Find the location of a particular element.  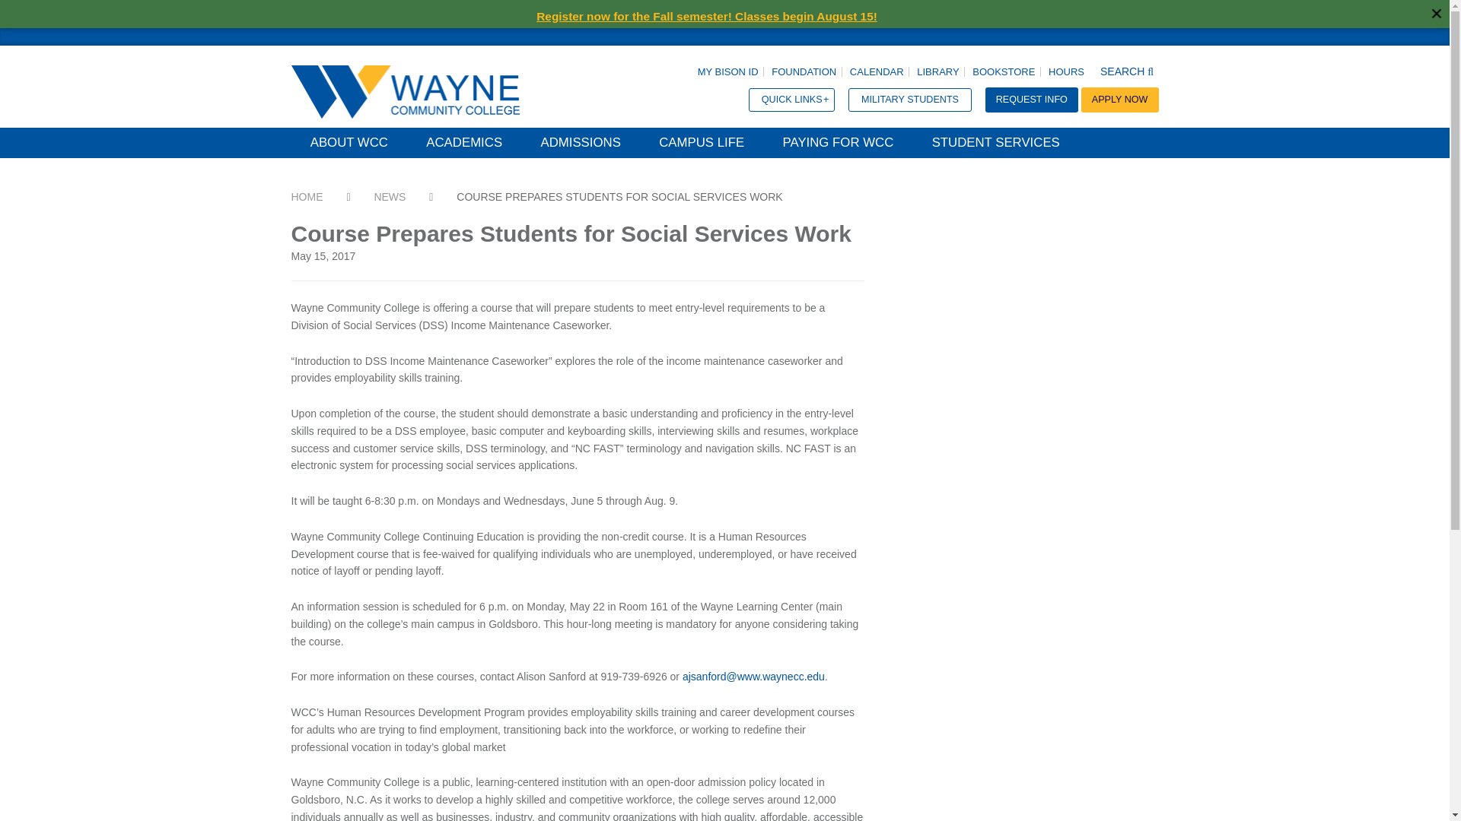

MY BISON ID is located at coordinates (727, 71).